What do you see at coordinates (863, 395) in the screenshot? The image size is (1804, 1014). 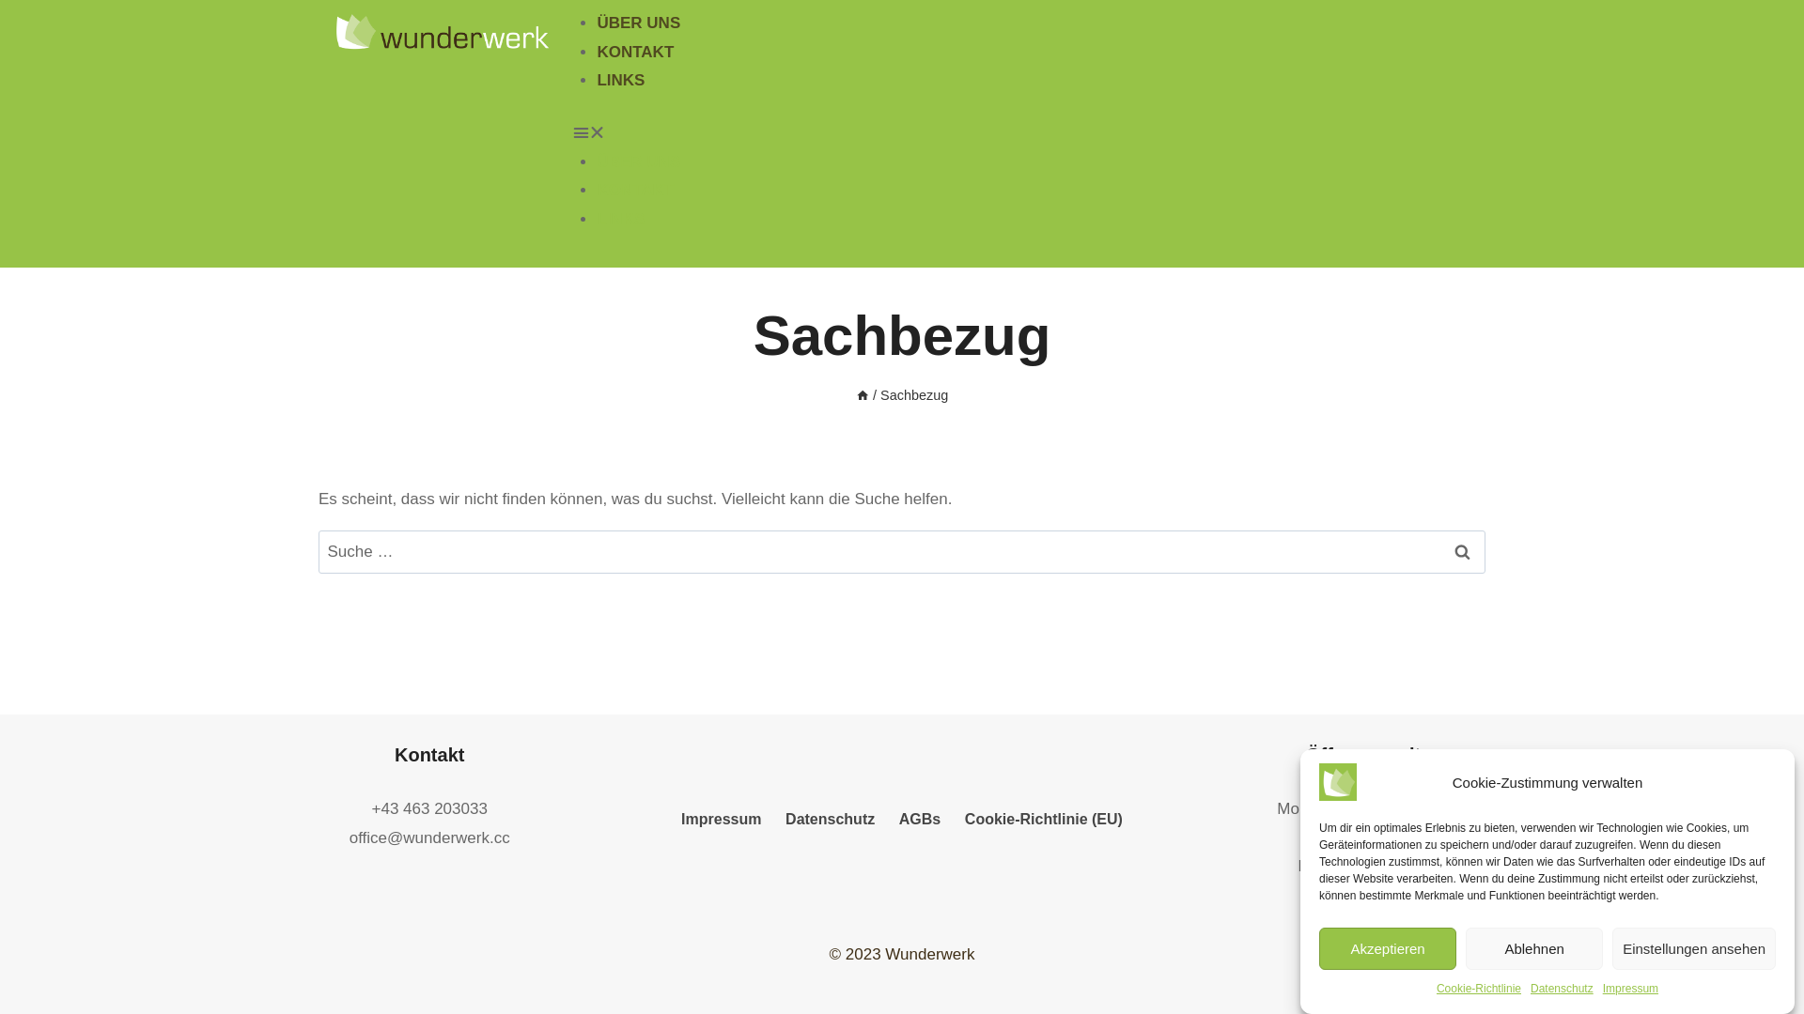 I see `Home` at bounding box center [863, 395].